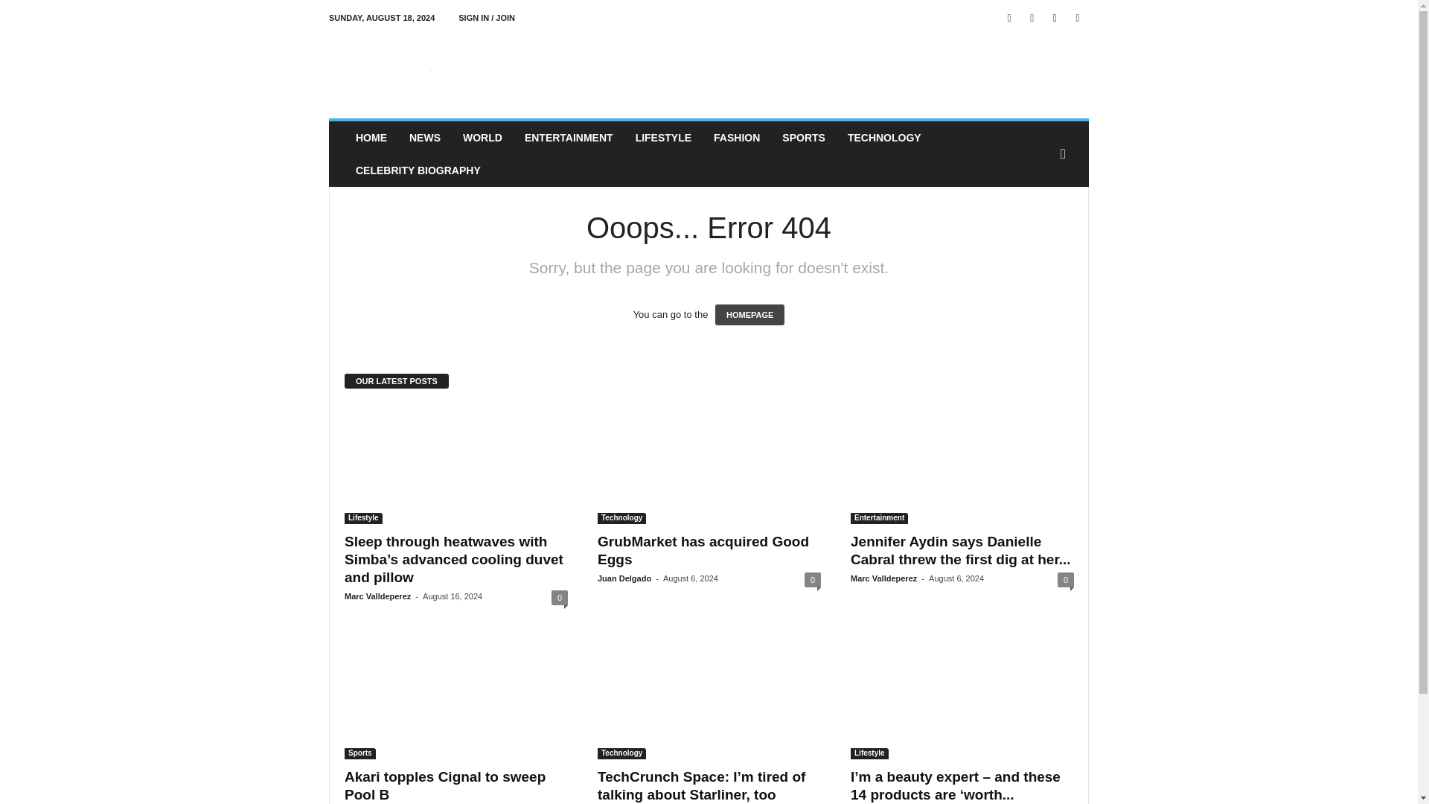  I want to click on LIFESTYLE, so click(664, 138).